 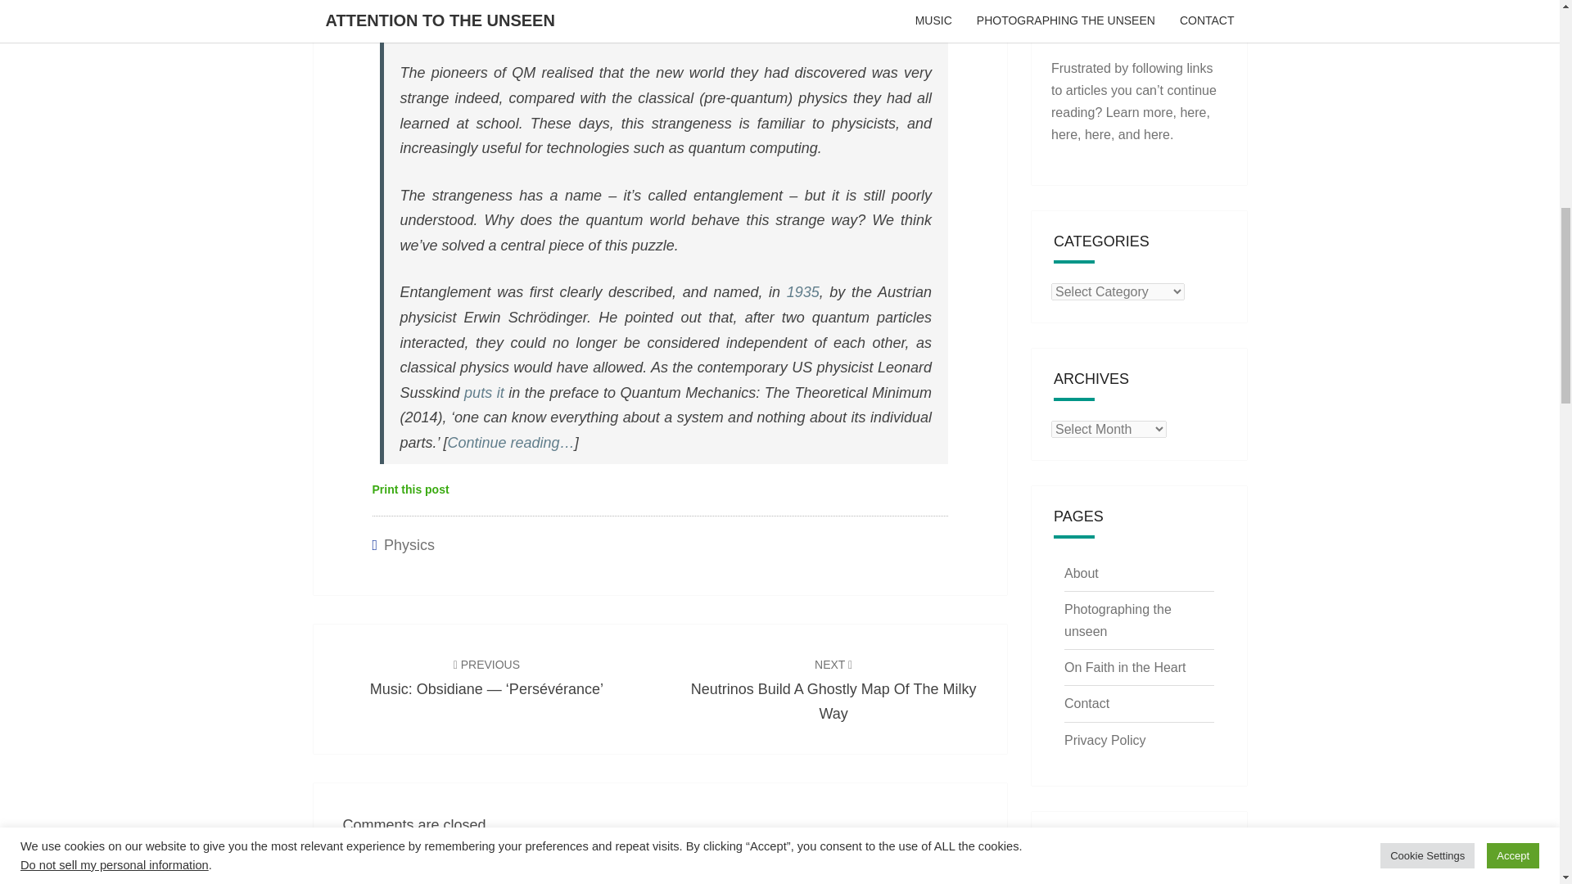 I want to click on Physics, so click(x=1192, y=111).